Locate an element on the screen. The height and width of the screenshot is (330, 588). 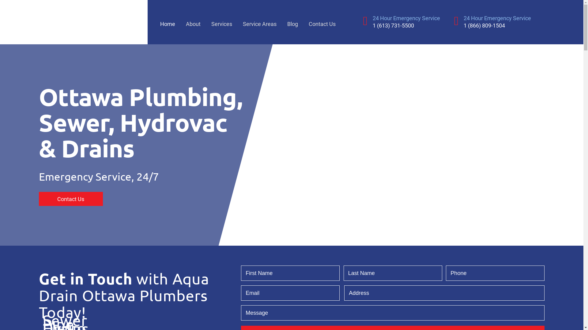
Services is located at coordinates (227, 22).